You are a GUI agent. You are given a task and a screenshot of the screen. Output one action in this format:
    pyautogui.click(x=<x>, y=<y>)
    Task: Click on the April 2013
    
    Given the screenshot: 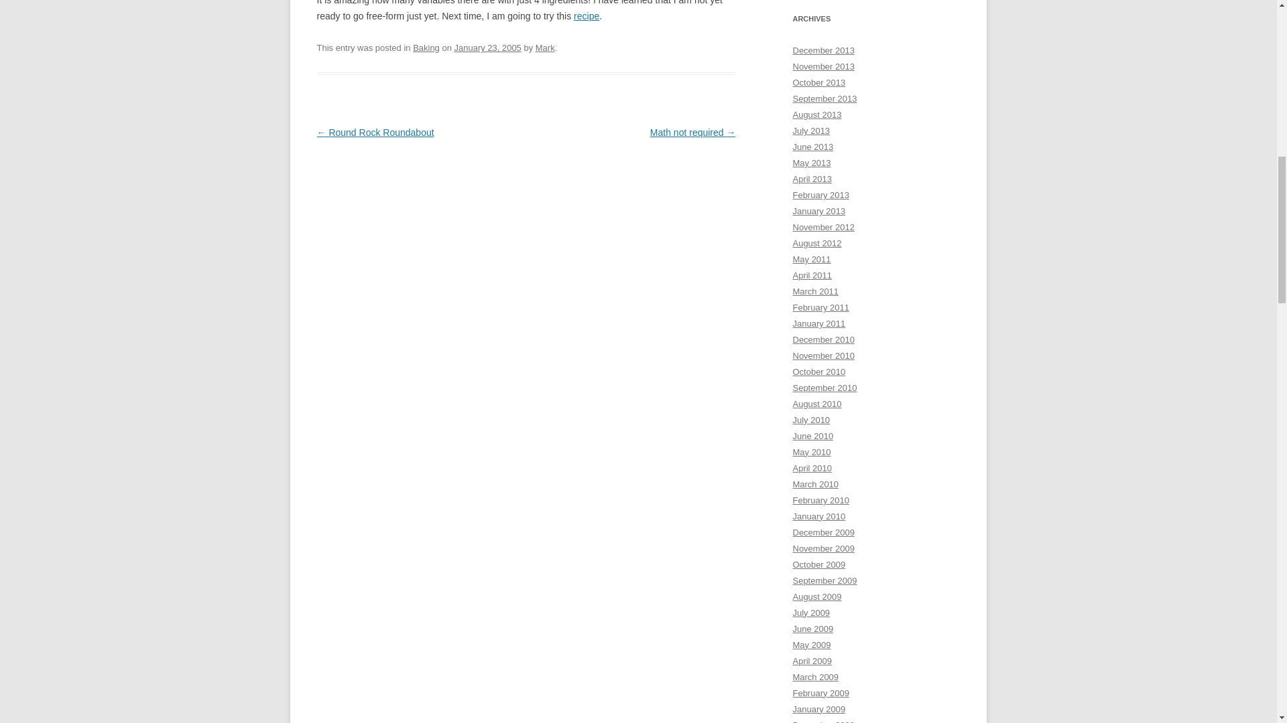 What is the action you would take?
    pyautogui.click(x=812, y=179)
    